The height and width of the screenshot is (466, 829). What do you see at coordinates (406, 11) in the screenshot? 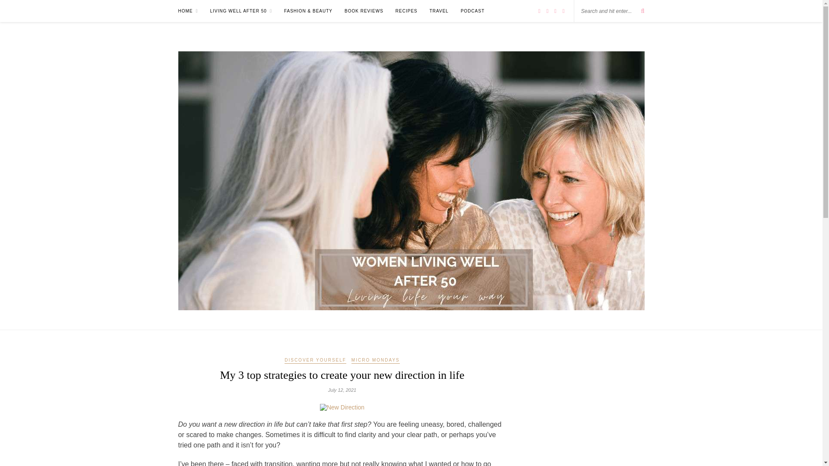
I see `RECIPES` at bounding box center [406, 11].